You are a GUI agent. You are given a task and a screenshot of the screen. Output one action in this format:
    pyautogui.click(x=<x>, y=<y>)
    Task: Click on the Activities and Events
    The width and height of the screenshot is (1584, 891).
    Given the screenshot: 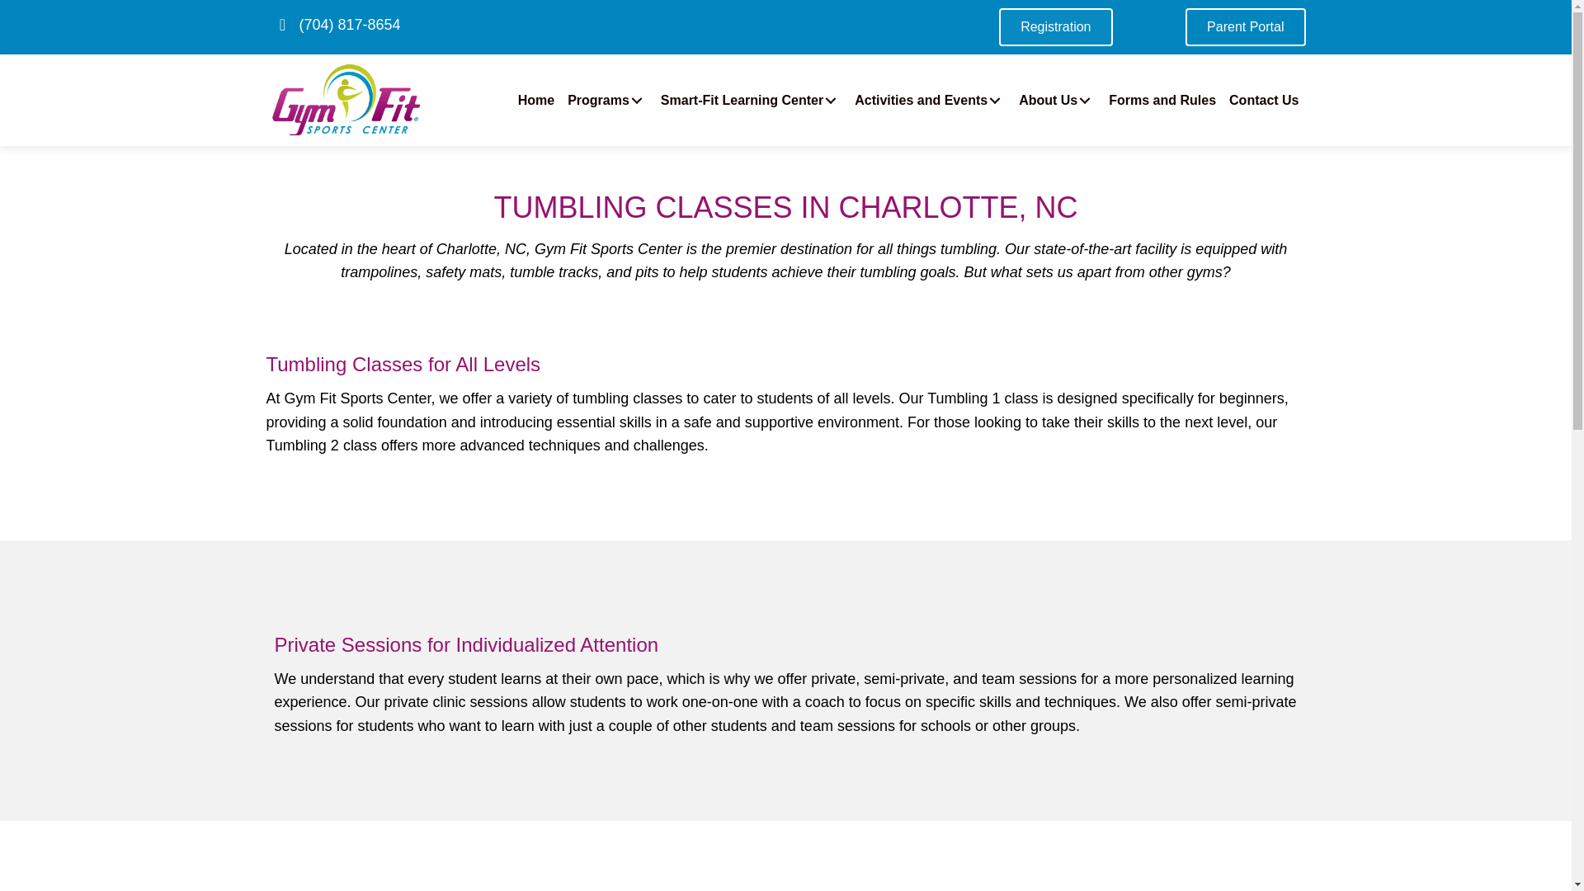 What is the action you would take?
    pyautogui.click(x=929, y=101)
    